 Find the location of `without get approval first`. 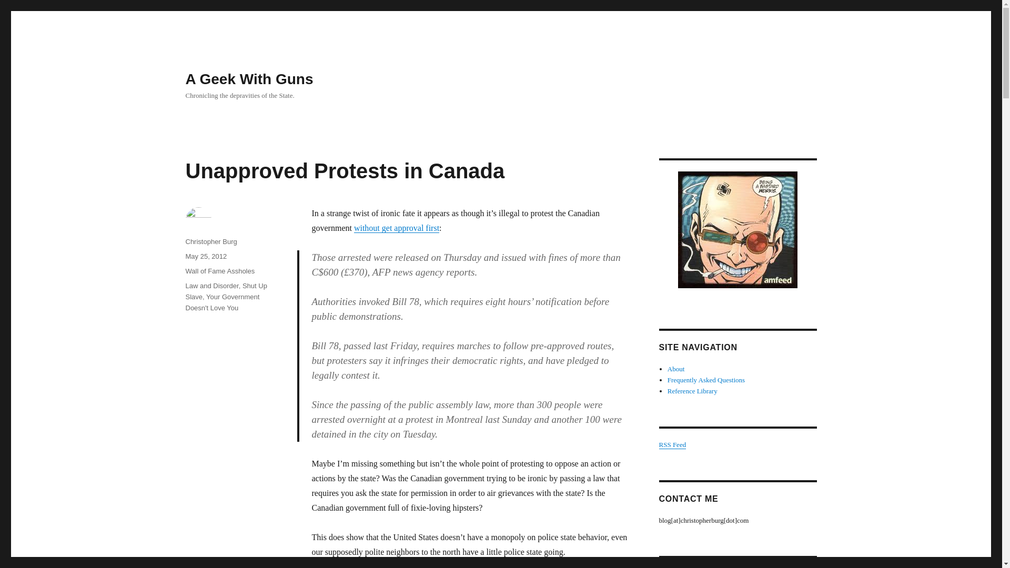

without get approval first is located at coordinates (397, 228).